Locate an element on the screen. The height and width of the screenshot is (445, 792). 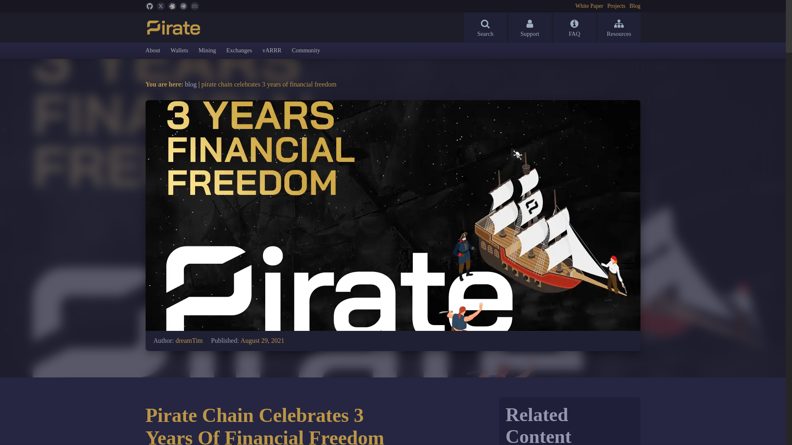
Exchanges is located at coordinates (239, 50).